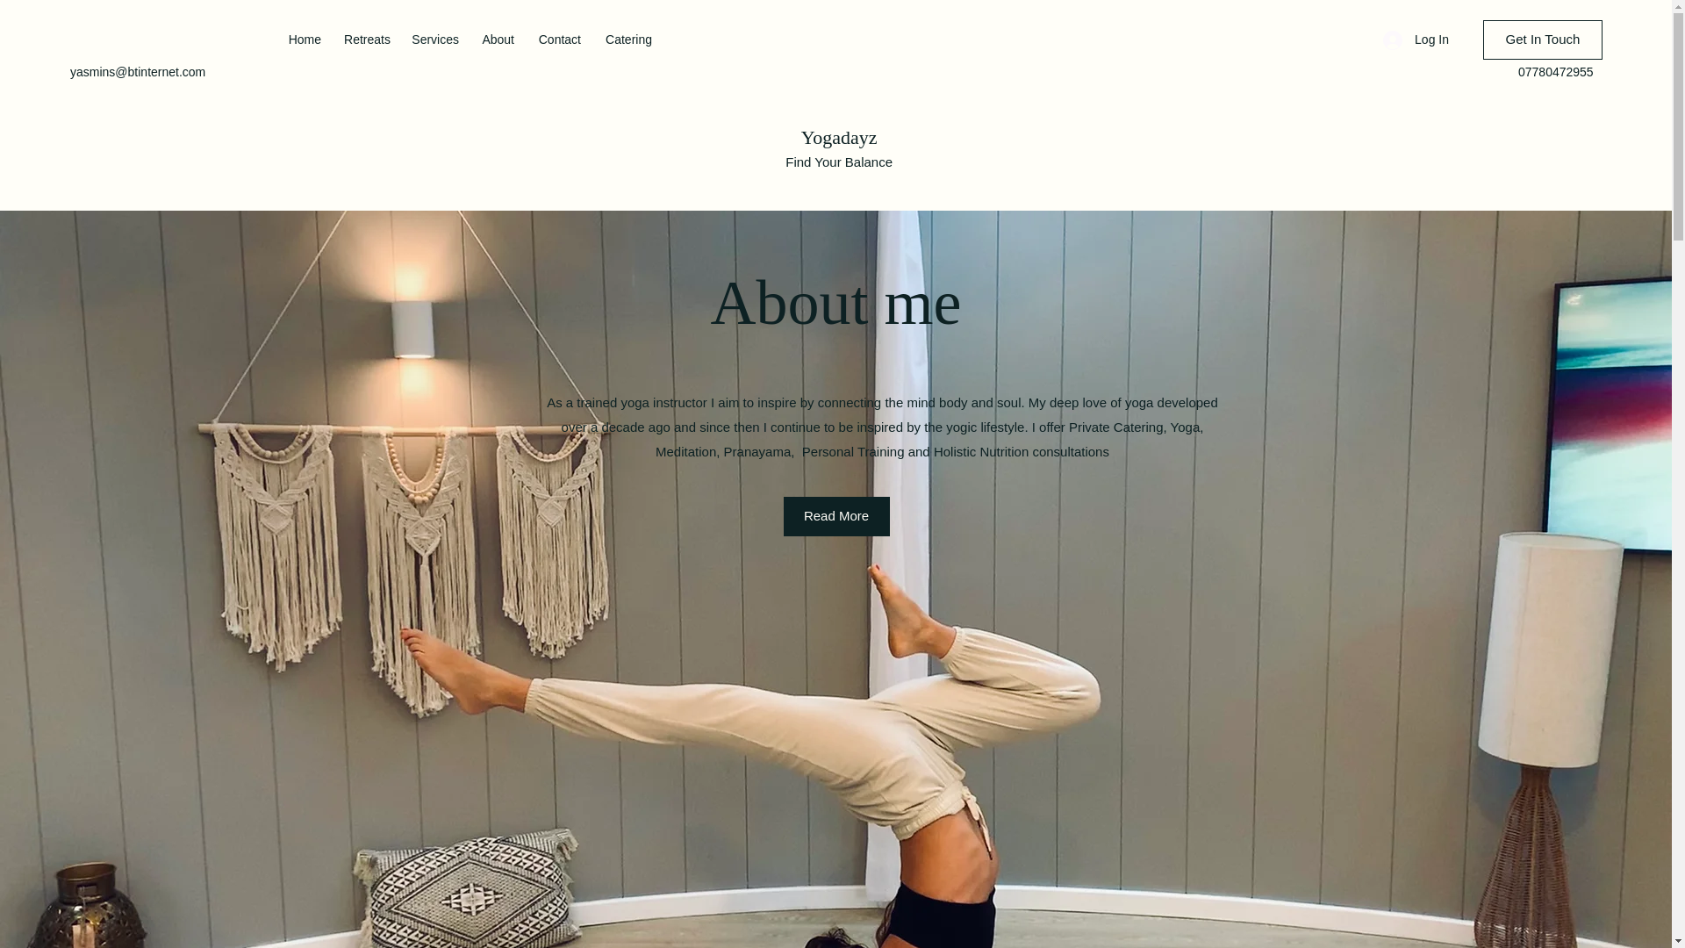 The height and width of the screenshot is (948, 1685). I want to click on Home, so click(302, 39).